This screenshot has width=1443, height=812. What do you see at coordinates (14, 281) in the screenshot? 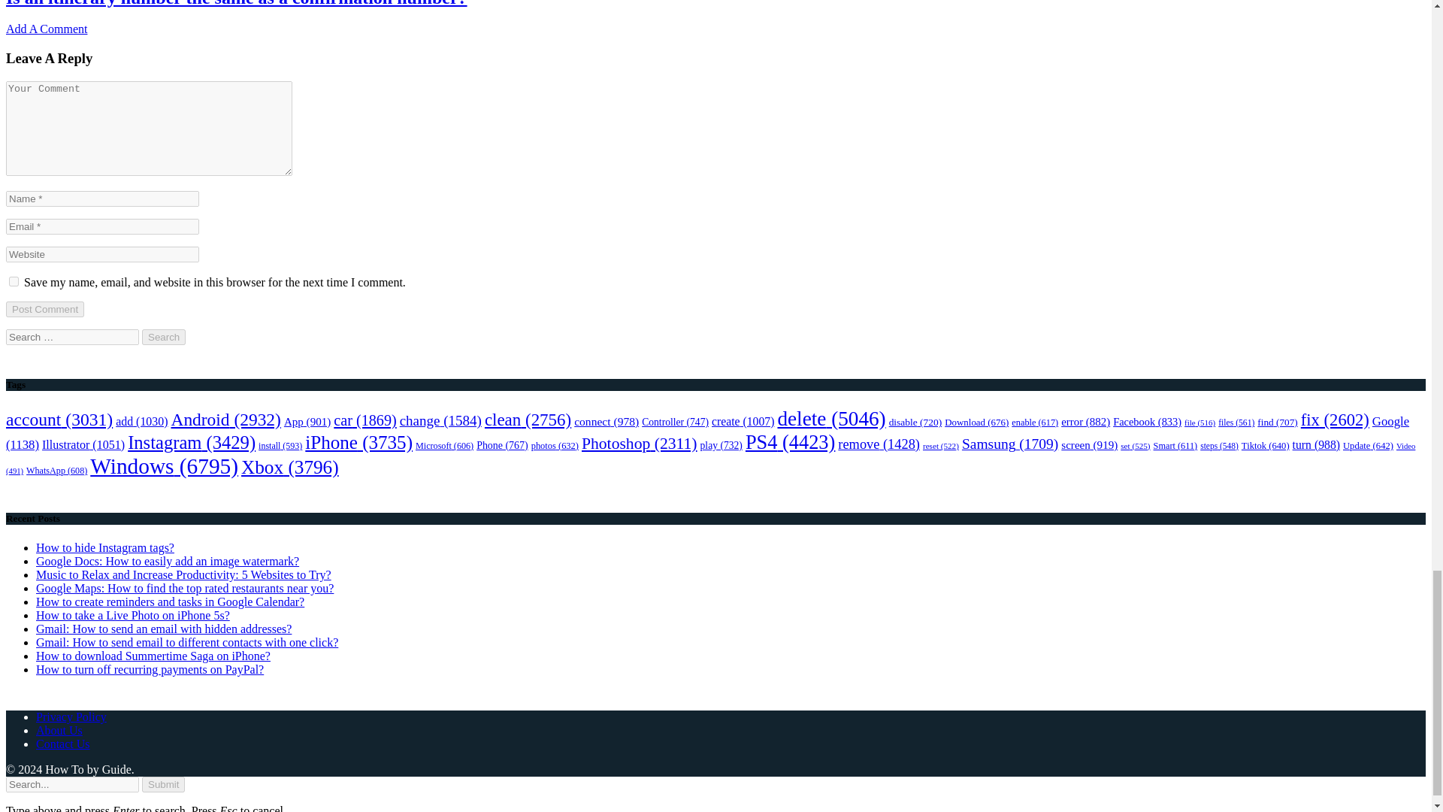
I see `yes` at bounding box center [14, 281].